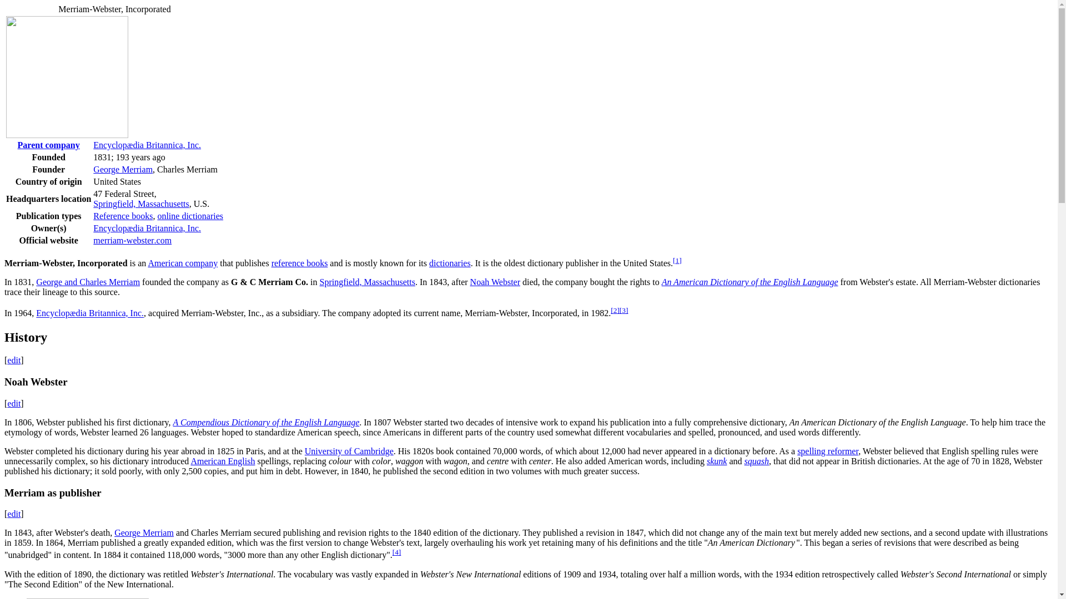  I want to click on Noah Webster, so click(495, 282).